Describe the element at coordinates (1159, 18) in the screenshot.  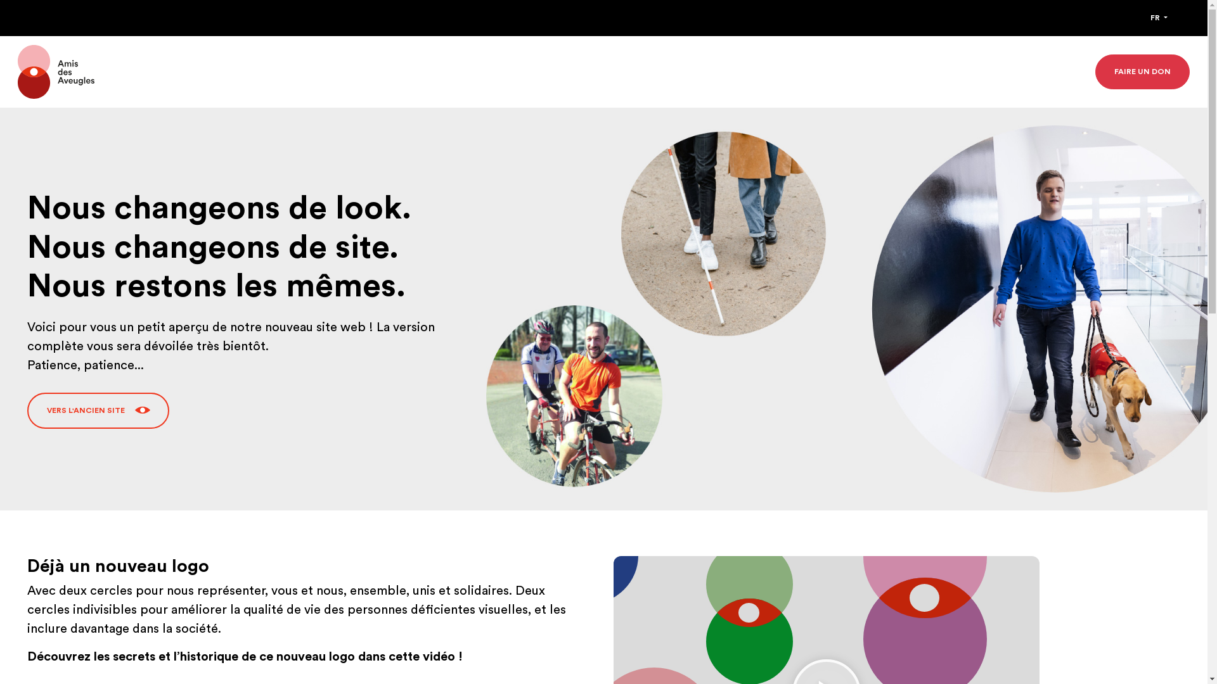
I see `FR` at that location.